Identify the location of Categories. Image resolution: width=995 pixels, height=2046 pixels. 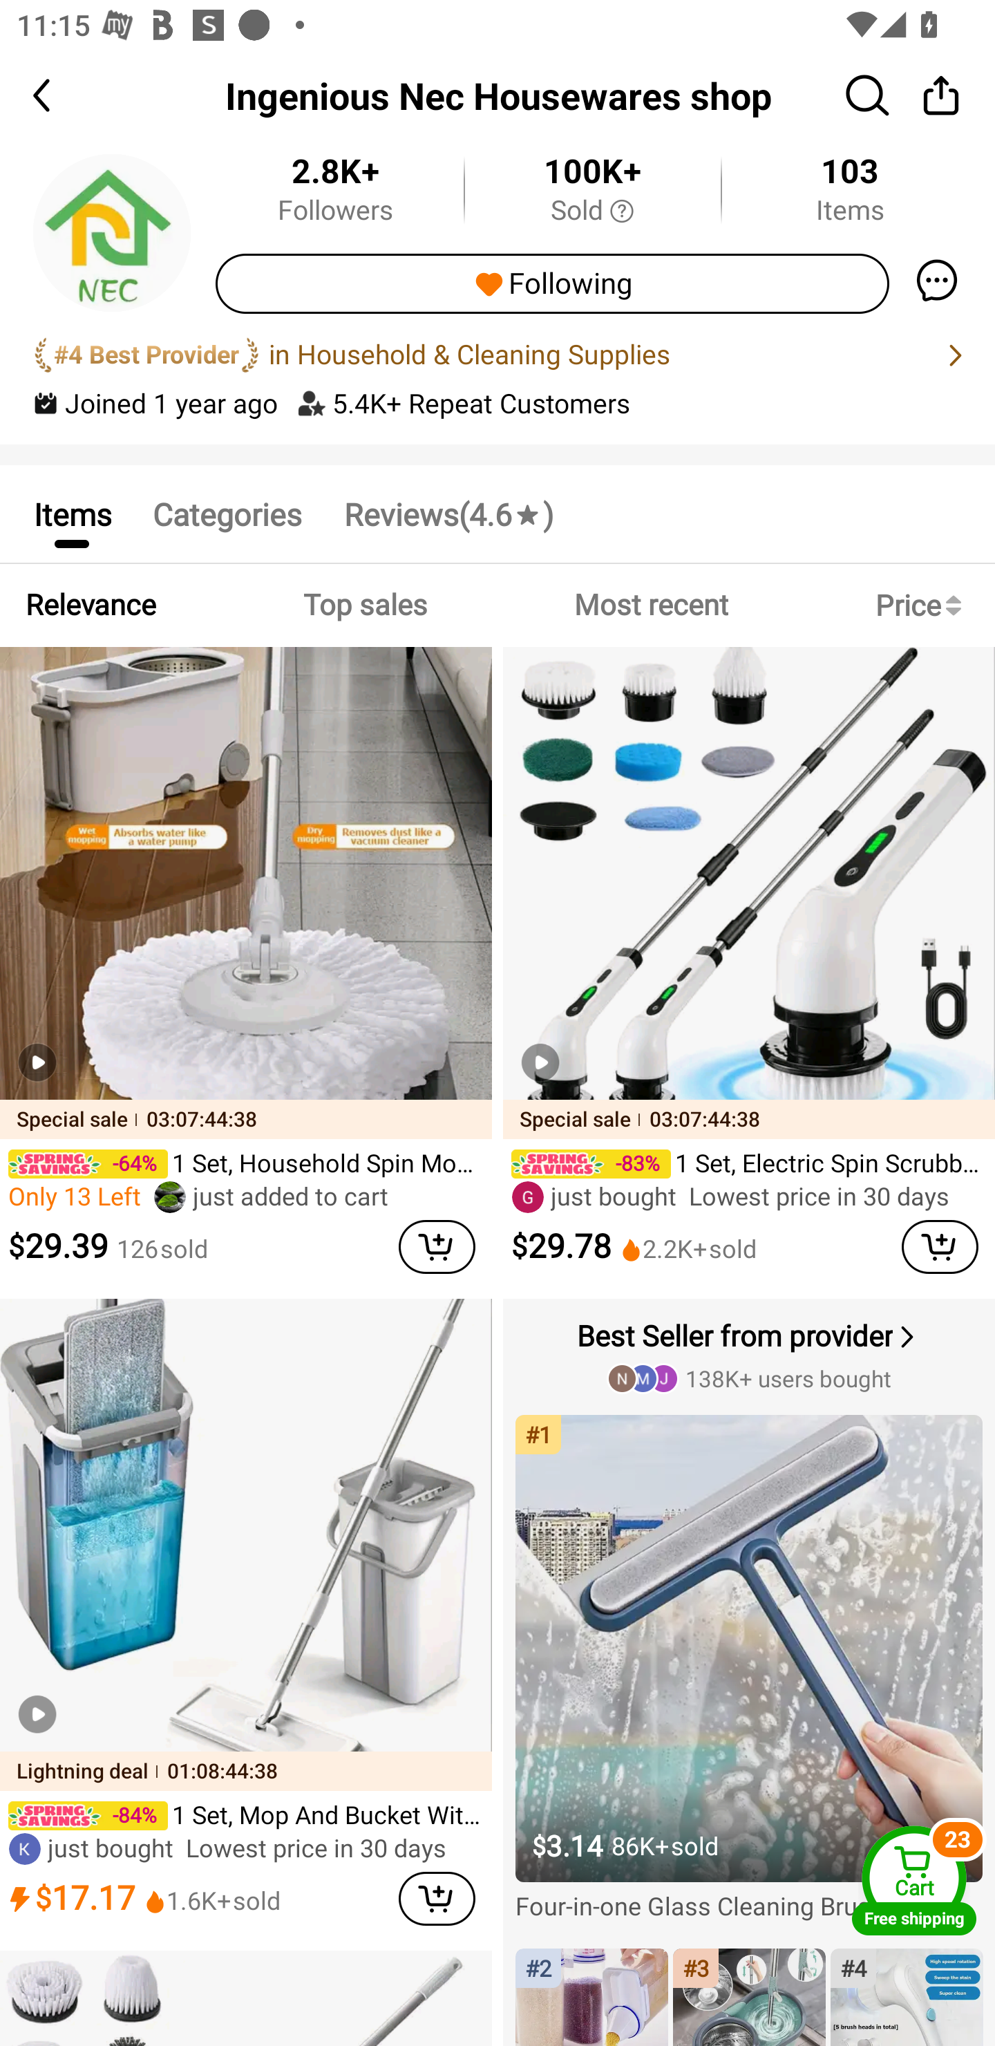
(227, 513).